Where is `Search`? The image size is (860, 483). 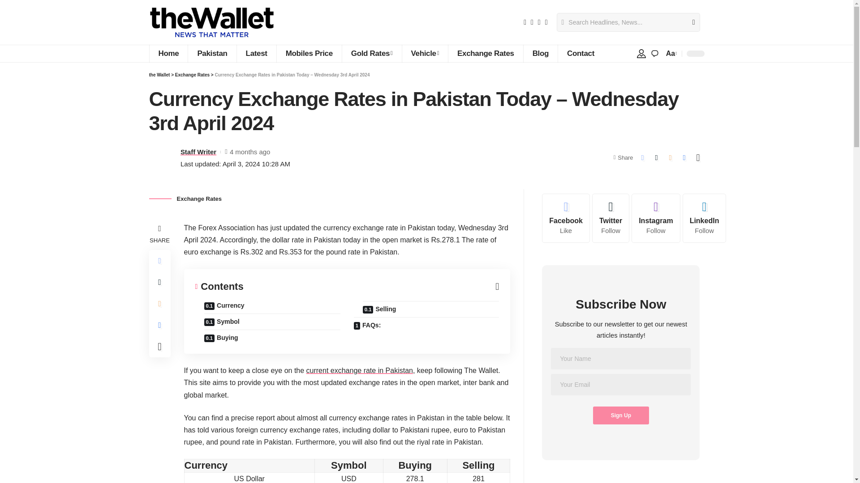 Search is located at coordinates (690, 22).